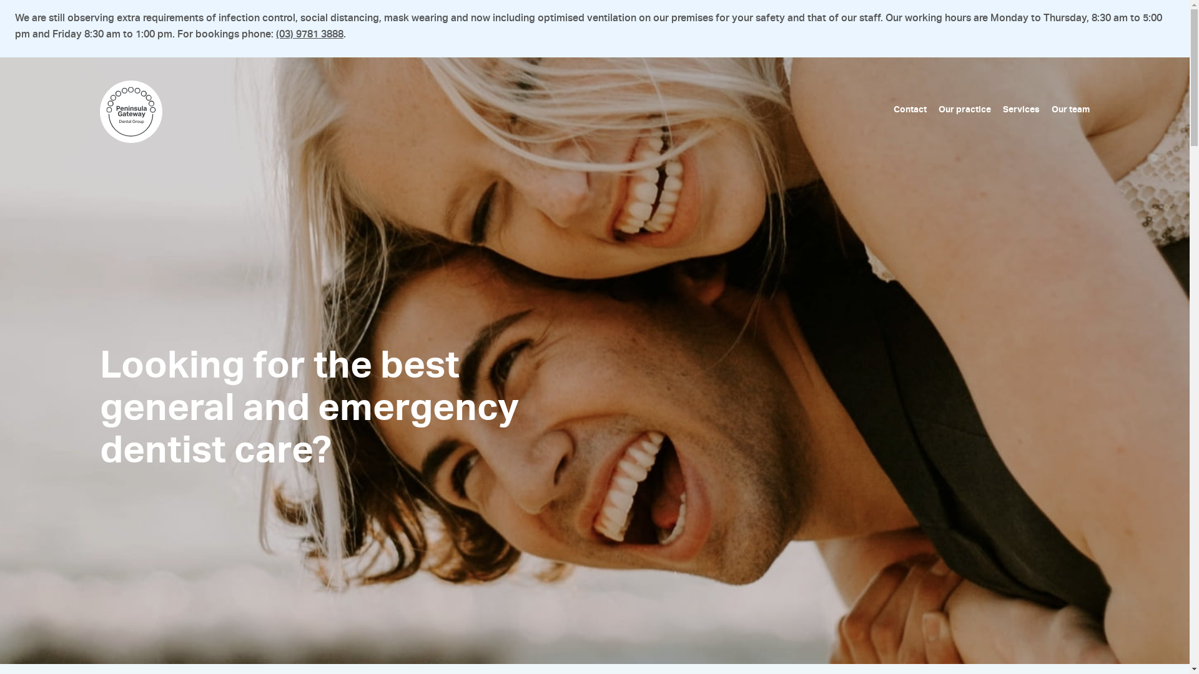 The width and height of the screenshot is (1199, 674). Describe the element at coordinates (910, 109) in the screenshot. I see `Contact` at that location.